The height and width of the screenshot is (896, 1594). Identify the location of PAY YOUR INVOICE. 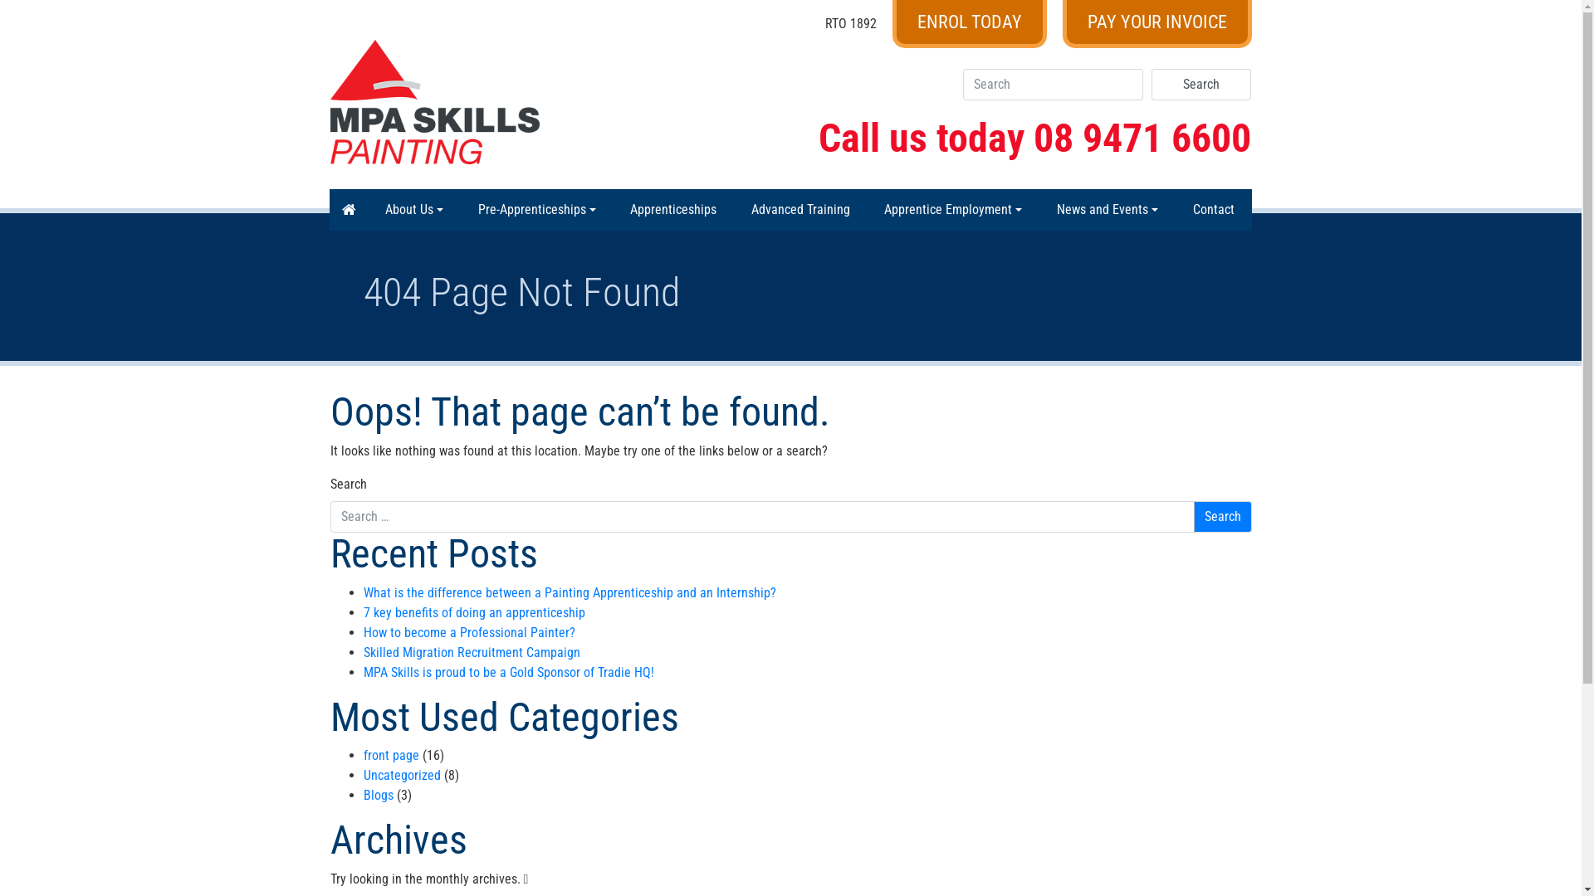
(1157, 24).